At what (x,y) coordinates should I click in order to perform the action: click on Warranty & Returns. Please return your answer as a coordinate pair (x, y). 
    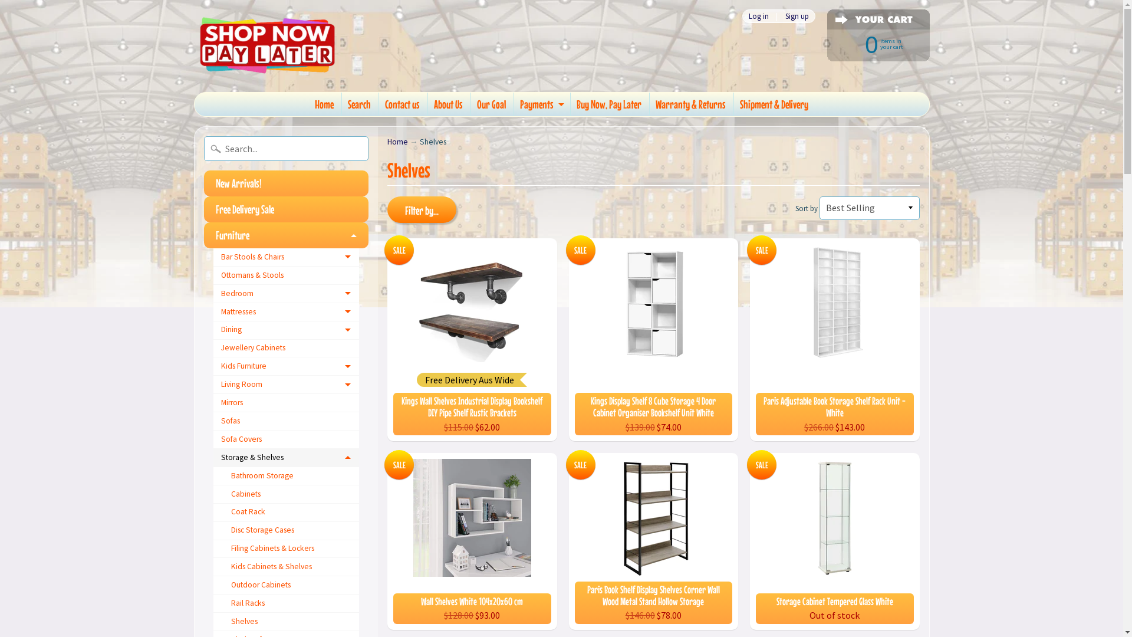
    Looking at the image, I should click on (691, 104).